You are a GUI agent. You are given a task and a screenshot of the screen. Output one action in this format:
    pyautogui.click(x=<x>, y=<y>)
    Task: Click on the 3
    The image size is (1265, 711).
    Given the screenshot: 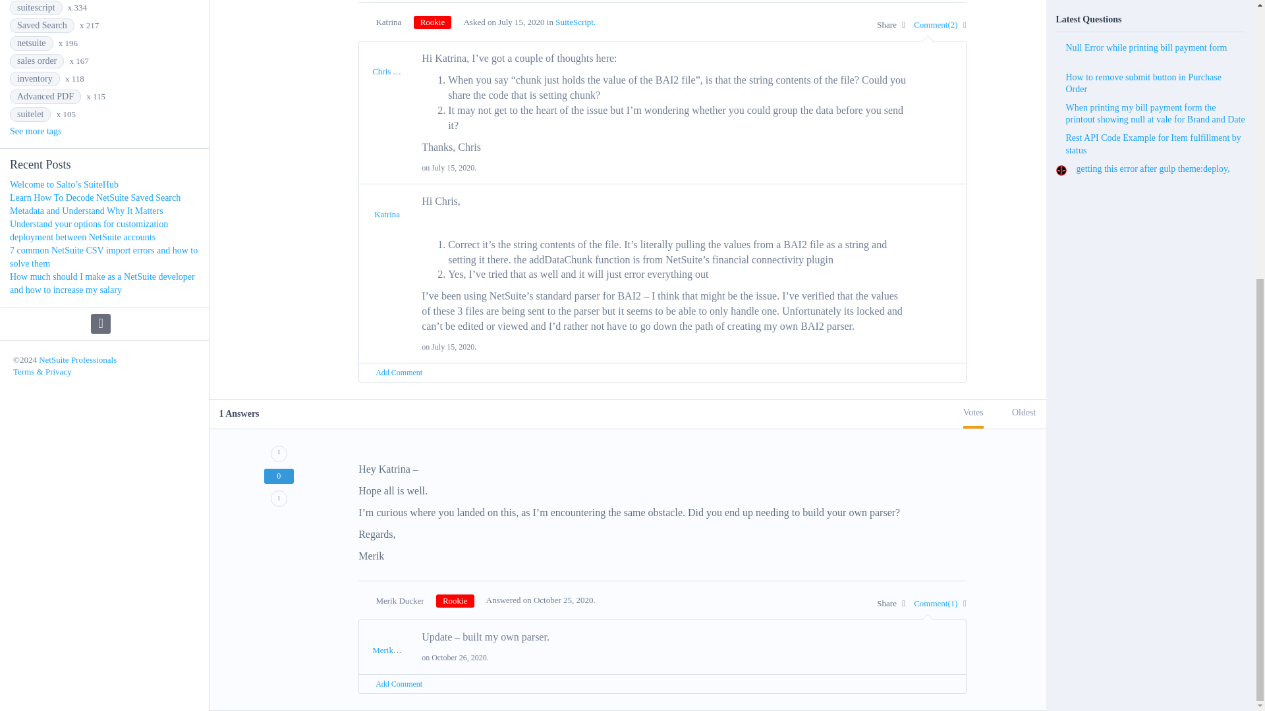 What is the action you would take?
    pyautogui.click(x=455, y=600)
    